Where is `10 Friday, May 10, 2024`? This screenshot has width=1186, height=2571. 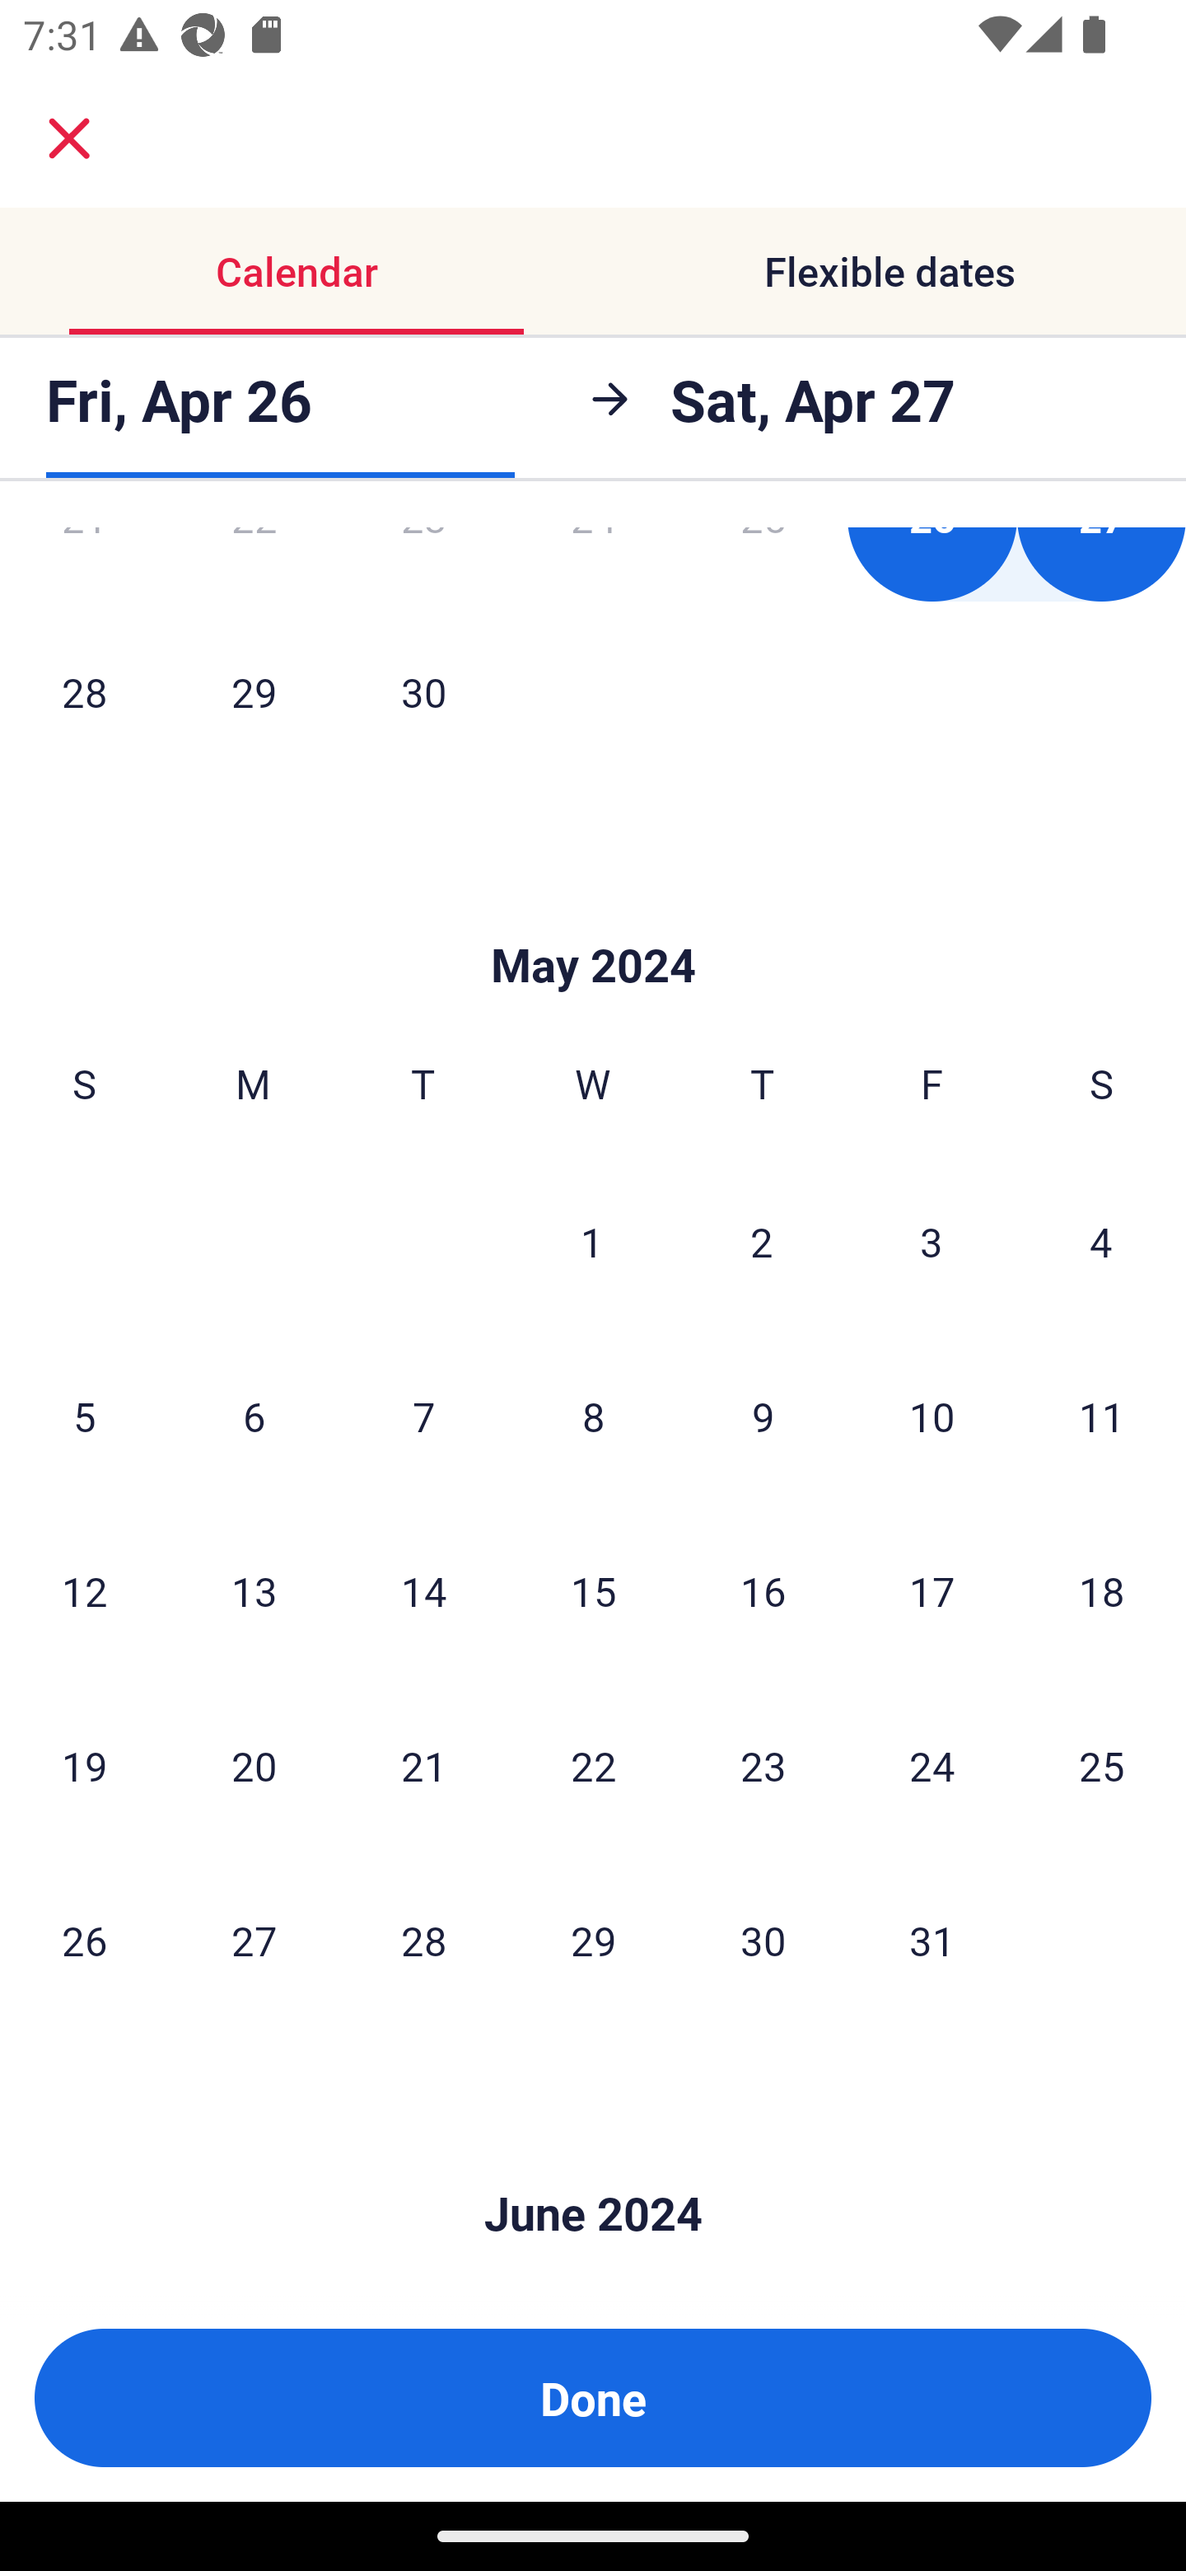 10 Friday, May 10, 2024 is located at coordinates (932, 1417).